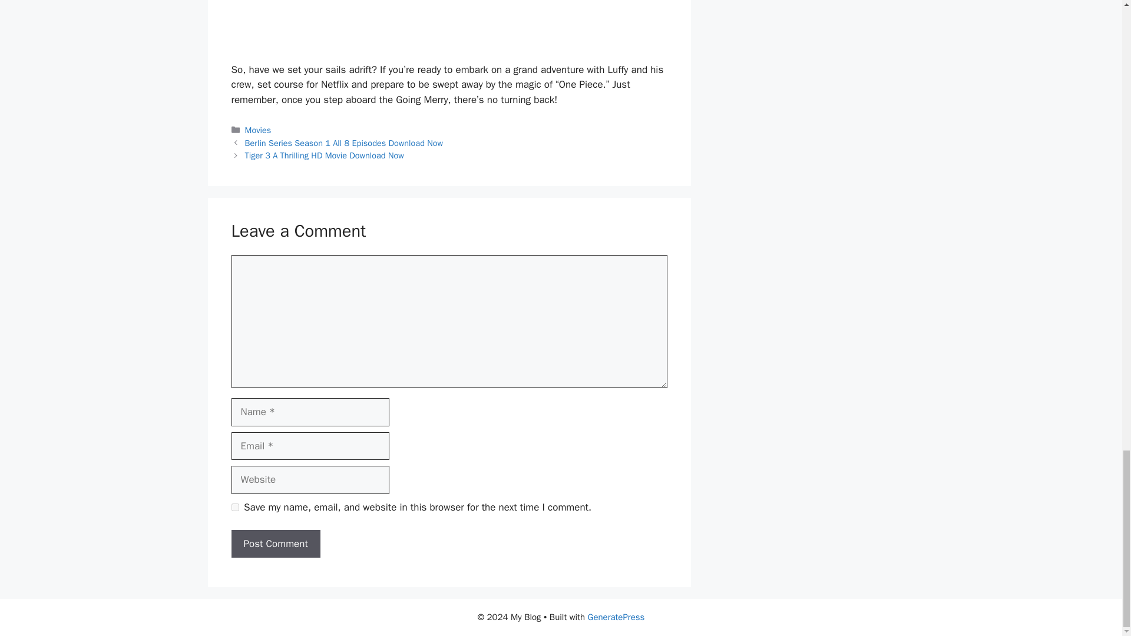  What do you see at coordinates (234, 508) in the screenshot?
I see `yes` at bounding box center [234, 508].